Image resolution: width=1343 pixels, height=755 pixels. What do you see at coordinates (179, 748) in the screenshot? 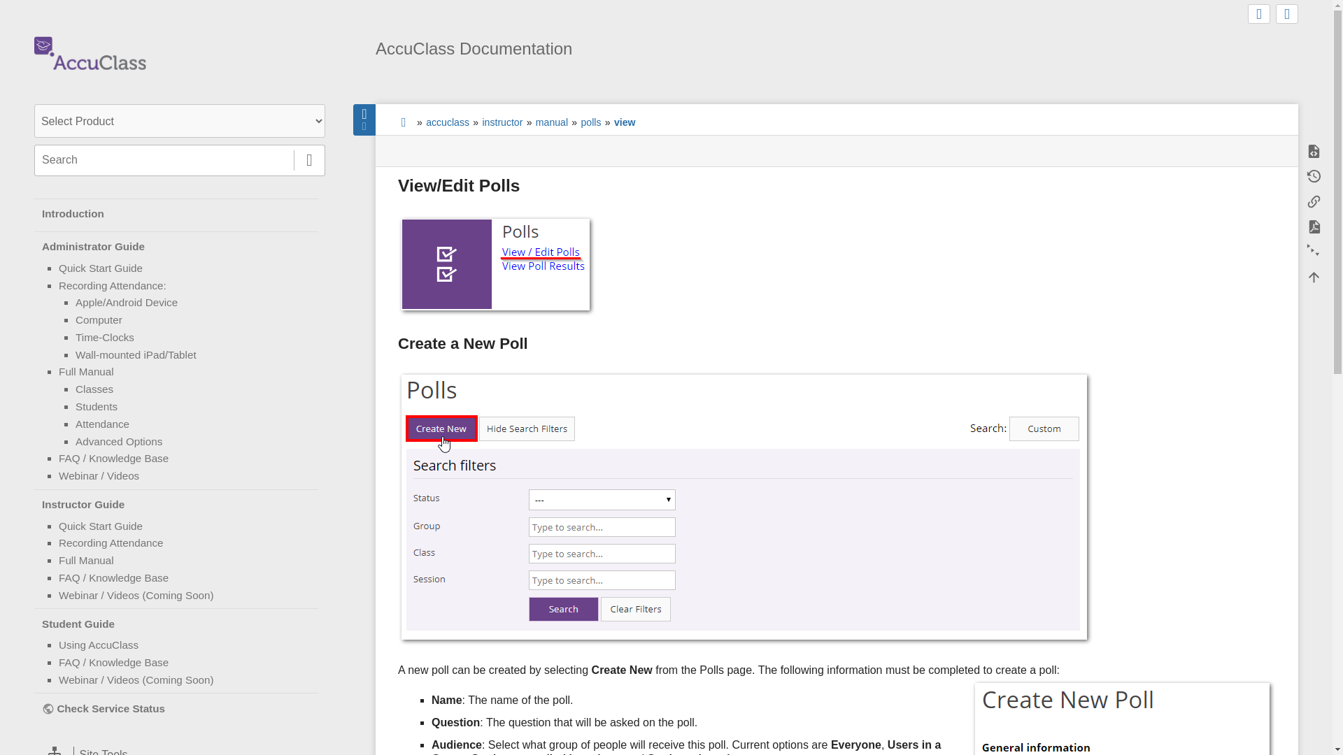
I see `Site Tools` at bounding box center [179, 748].